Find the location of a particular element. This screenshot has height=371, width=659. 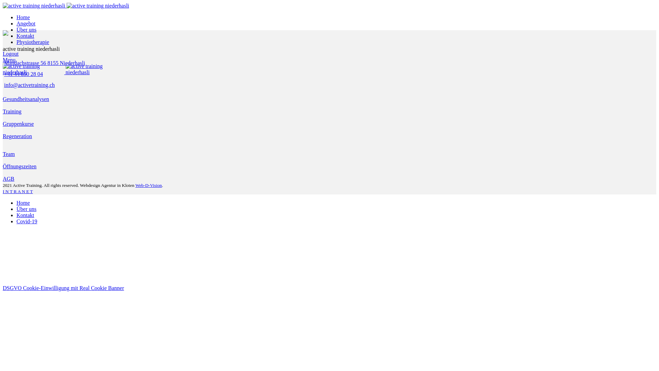

I N T R A N E T is located at coordinates (18, 192).